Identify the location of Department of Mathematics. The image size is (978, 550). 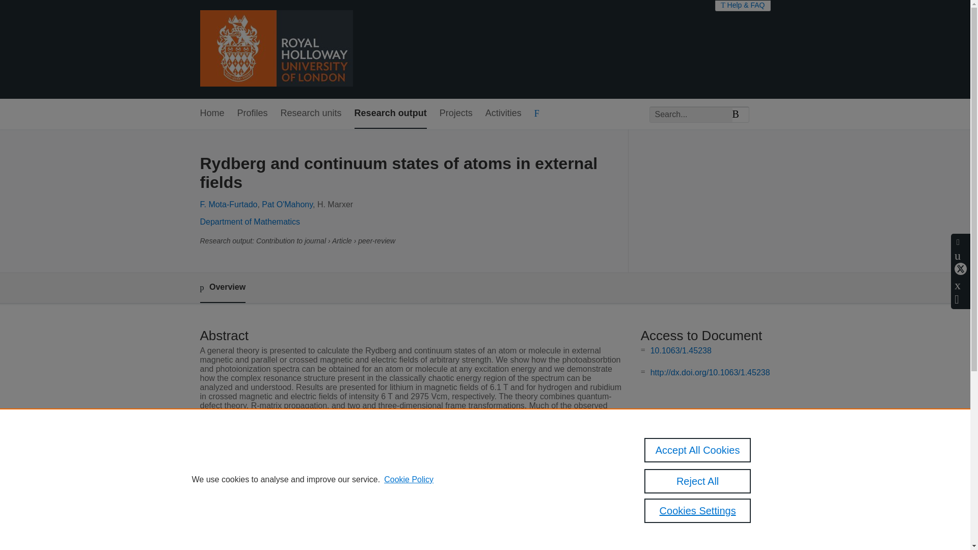
(250, 221).